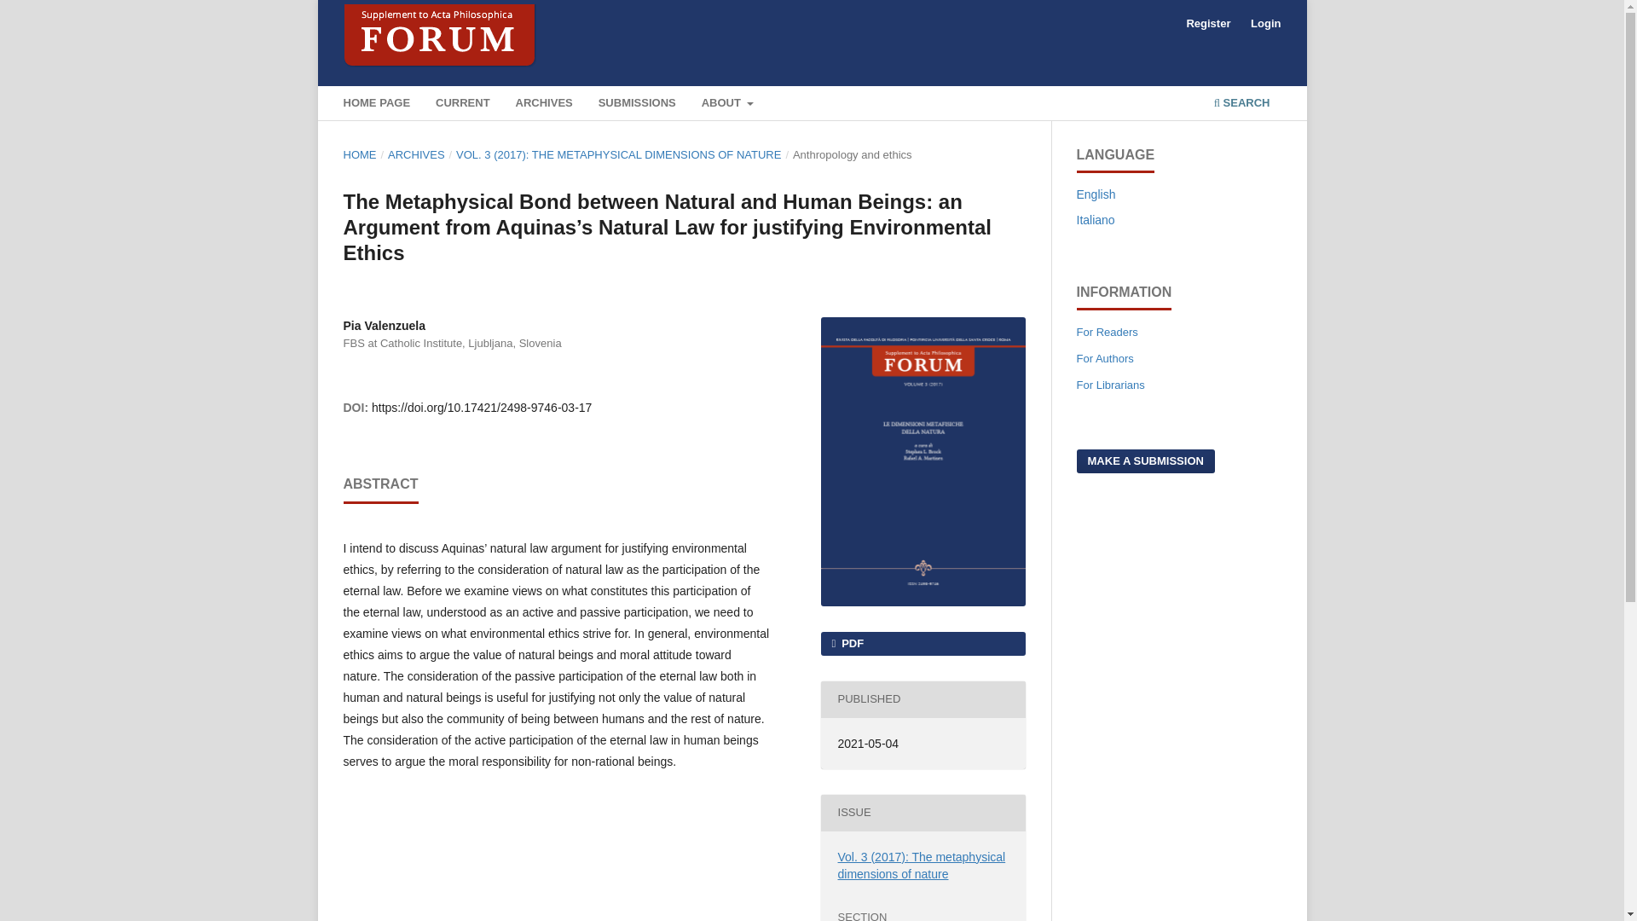 This screenshot has height=921, width=1637. I want to click on HOME, so click(359, 155).